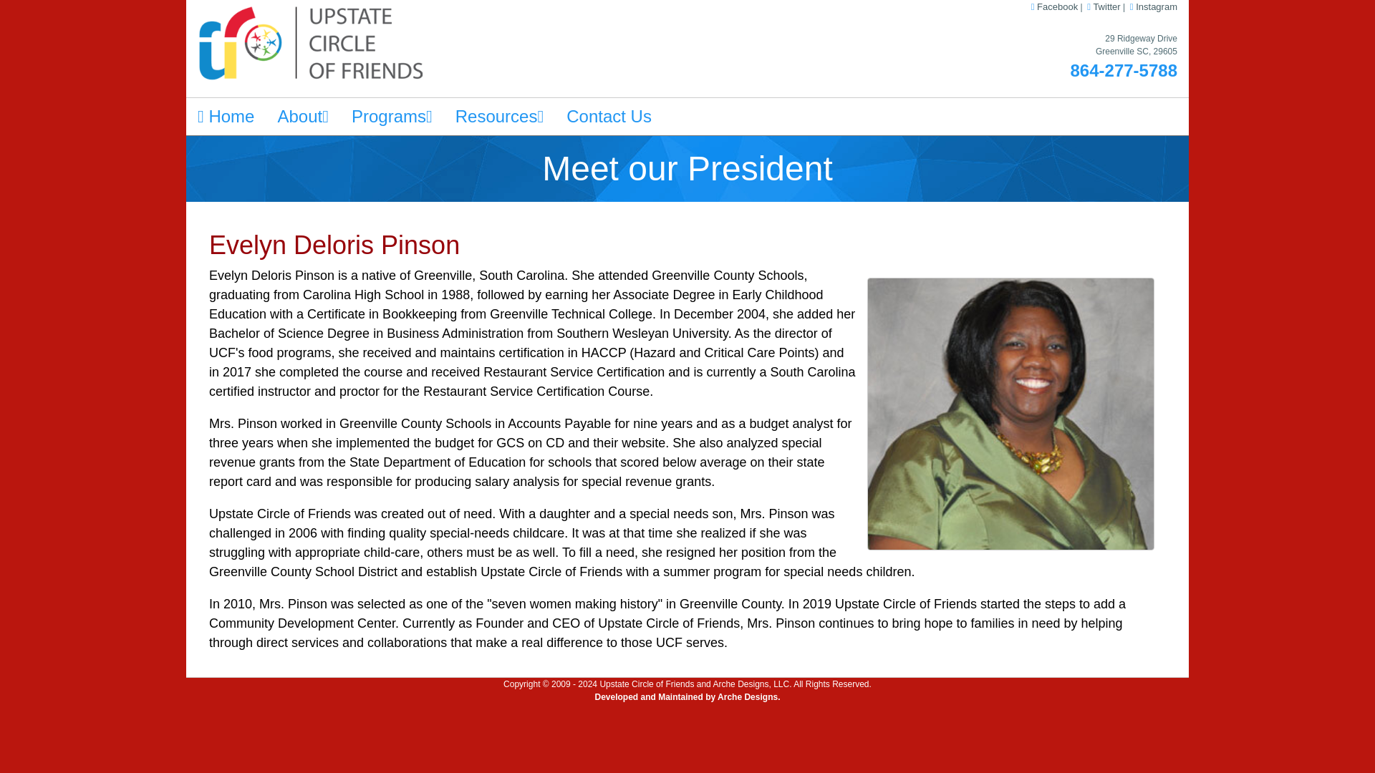 The height and width of the screenshot is (773, 1375). Describe the element at coordinates (225, 117) in the screenshot. I see `Home` at that location.